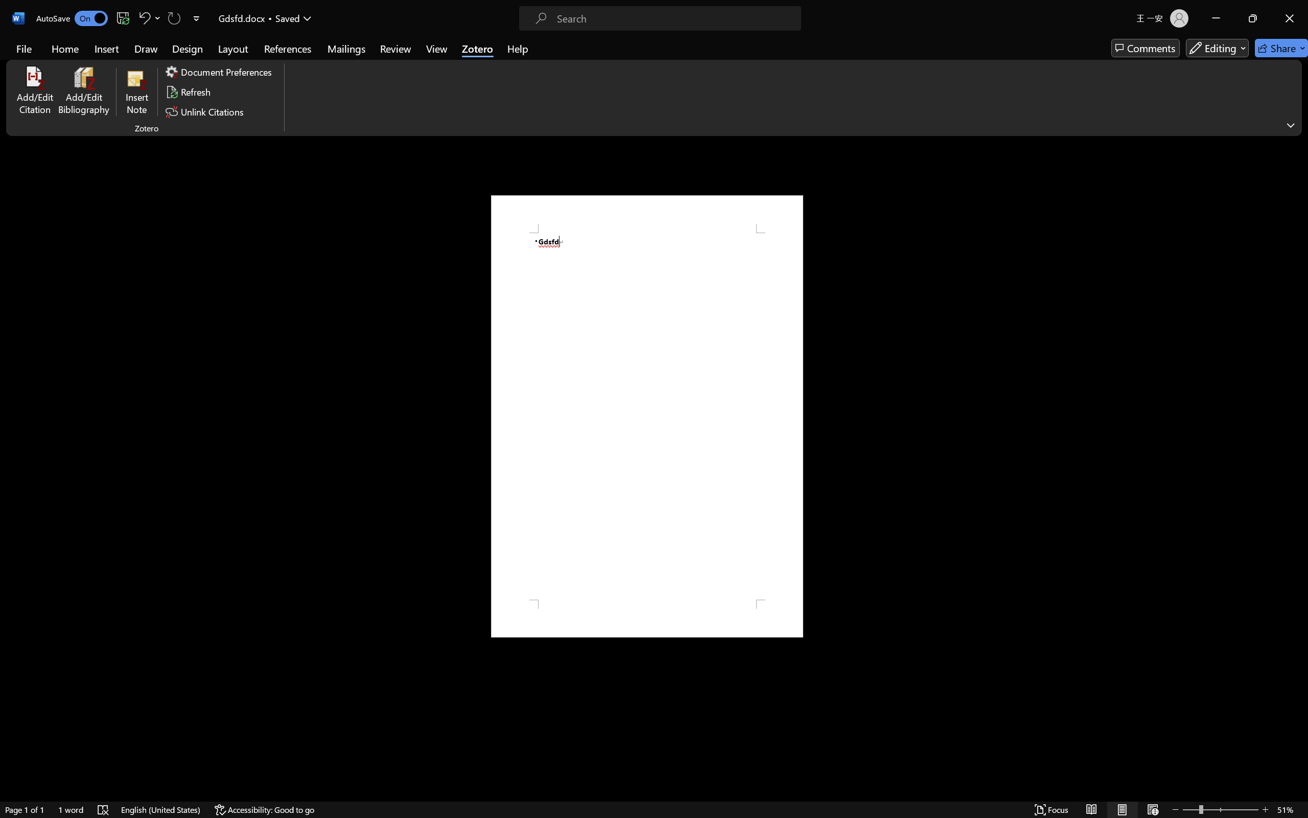 The width and height of the screenshot is (1308, 818). I want to click on Class: MsoCommandBar, so click(654, 789).